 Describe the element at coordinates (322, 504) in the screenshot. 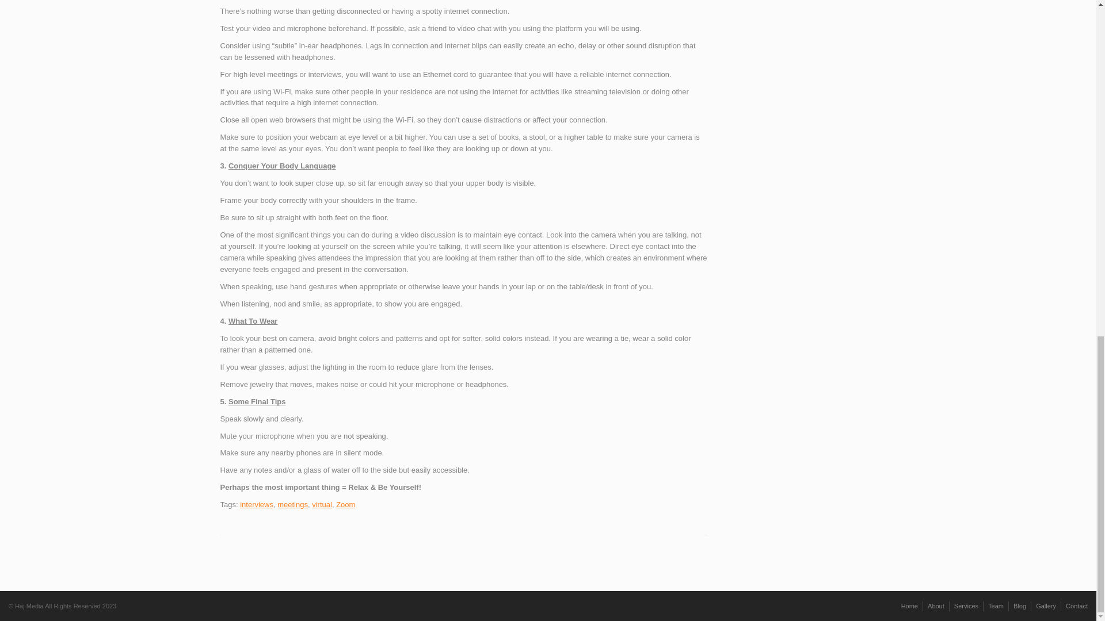

I see `virtual` at that location.